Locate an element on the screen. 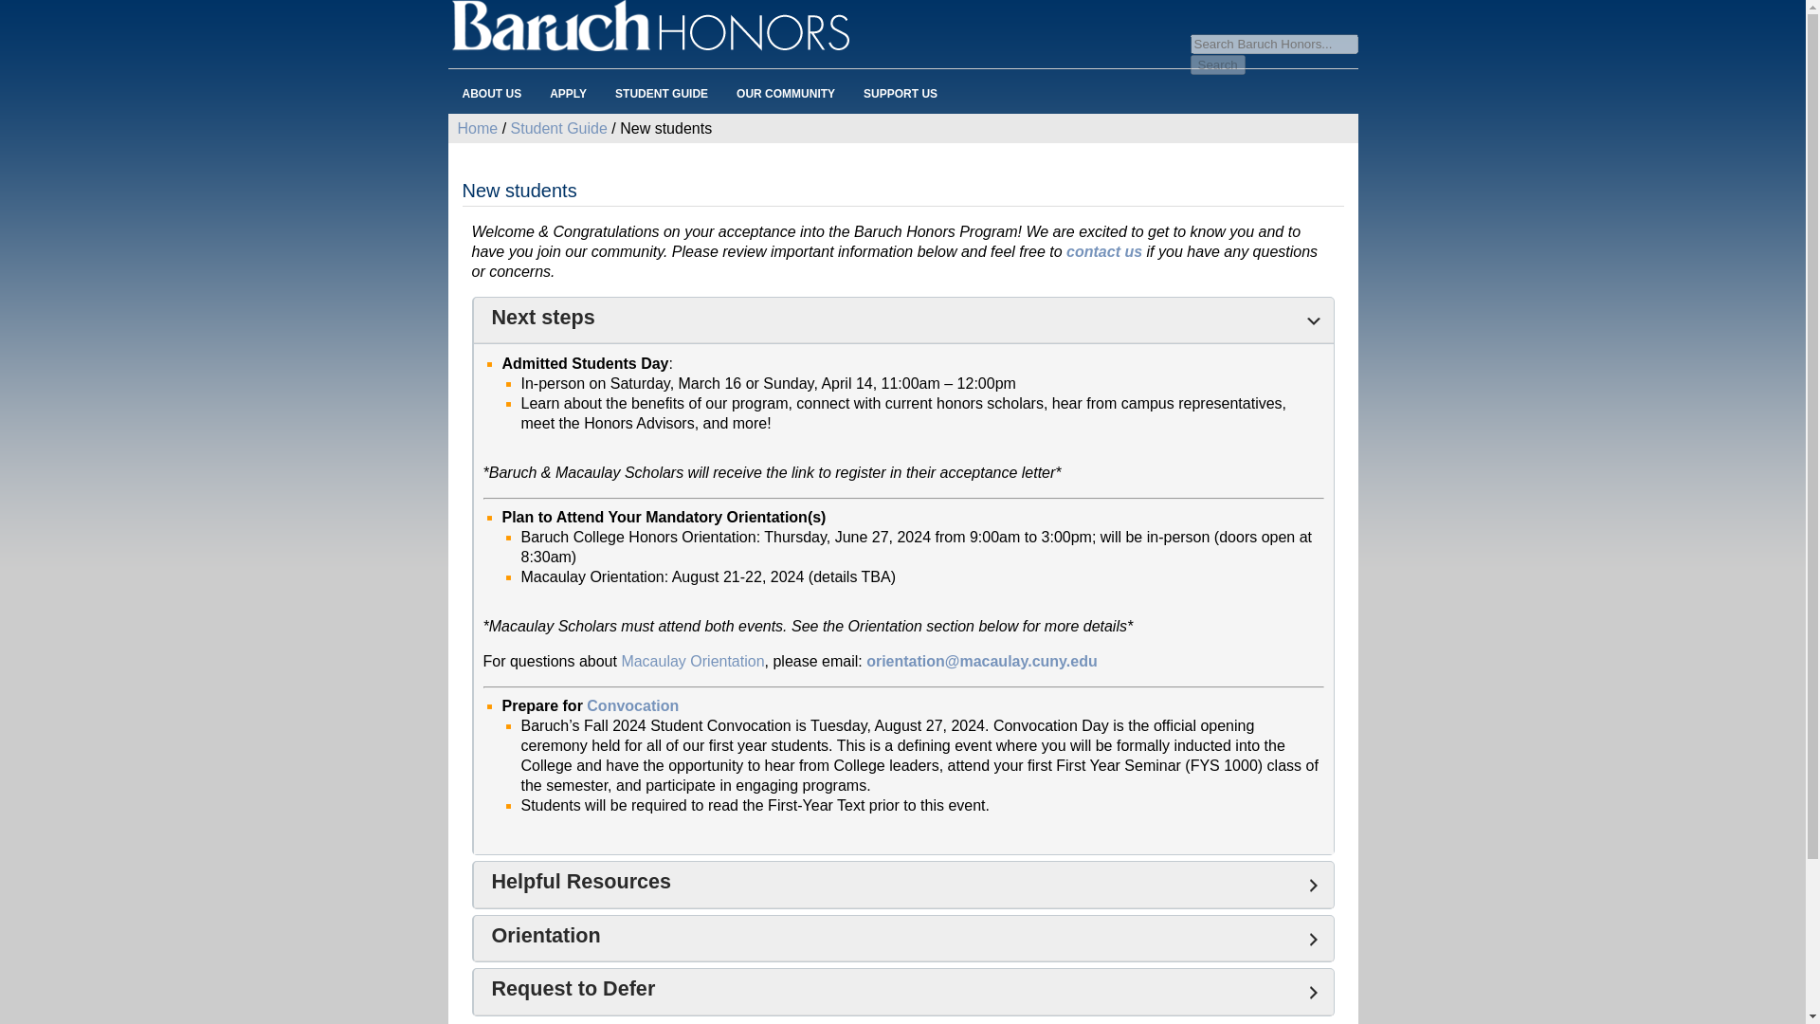 The height and width of the screenshot is (1024, 1820). Search is located at coordinates (1217, 64).